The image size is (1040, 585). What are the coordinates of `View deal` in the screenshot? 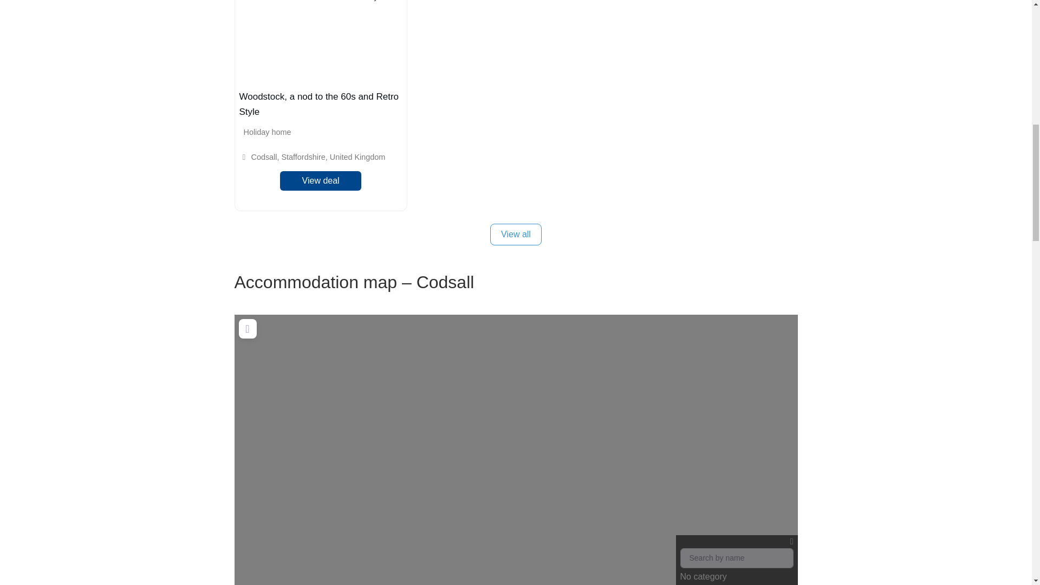 It's located at (321, 181).